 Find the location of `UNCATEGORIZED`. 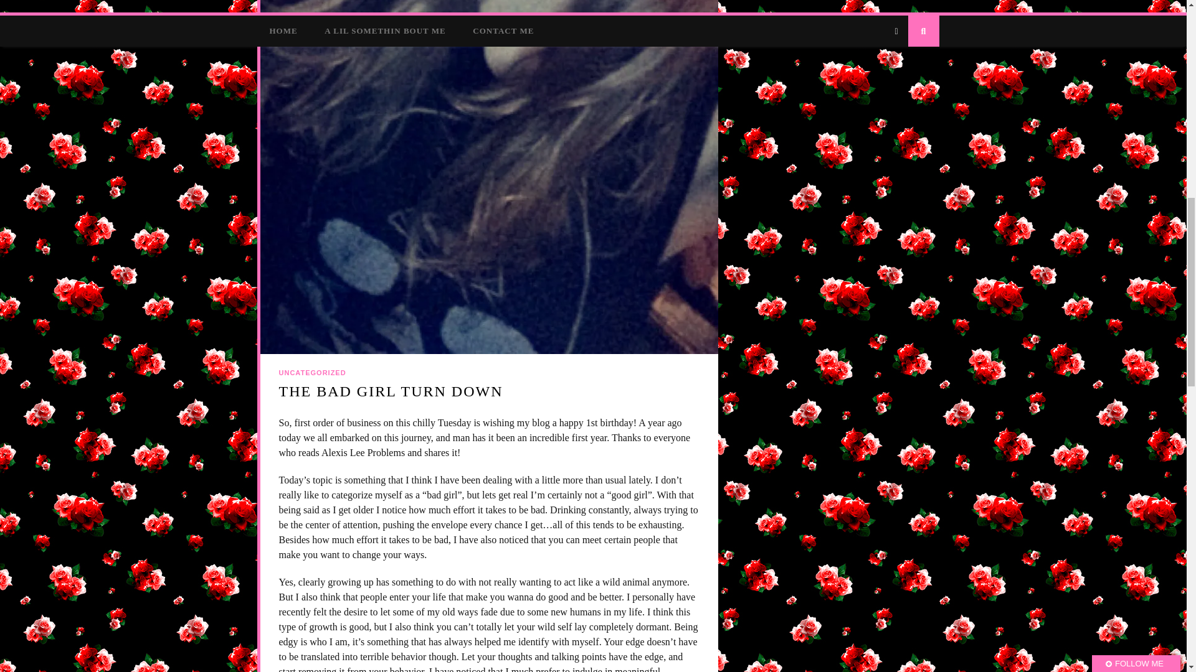

UNCATEGORIZED is located at coordinates (313, 373).